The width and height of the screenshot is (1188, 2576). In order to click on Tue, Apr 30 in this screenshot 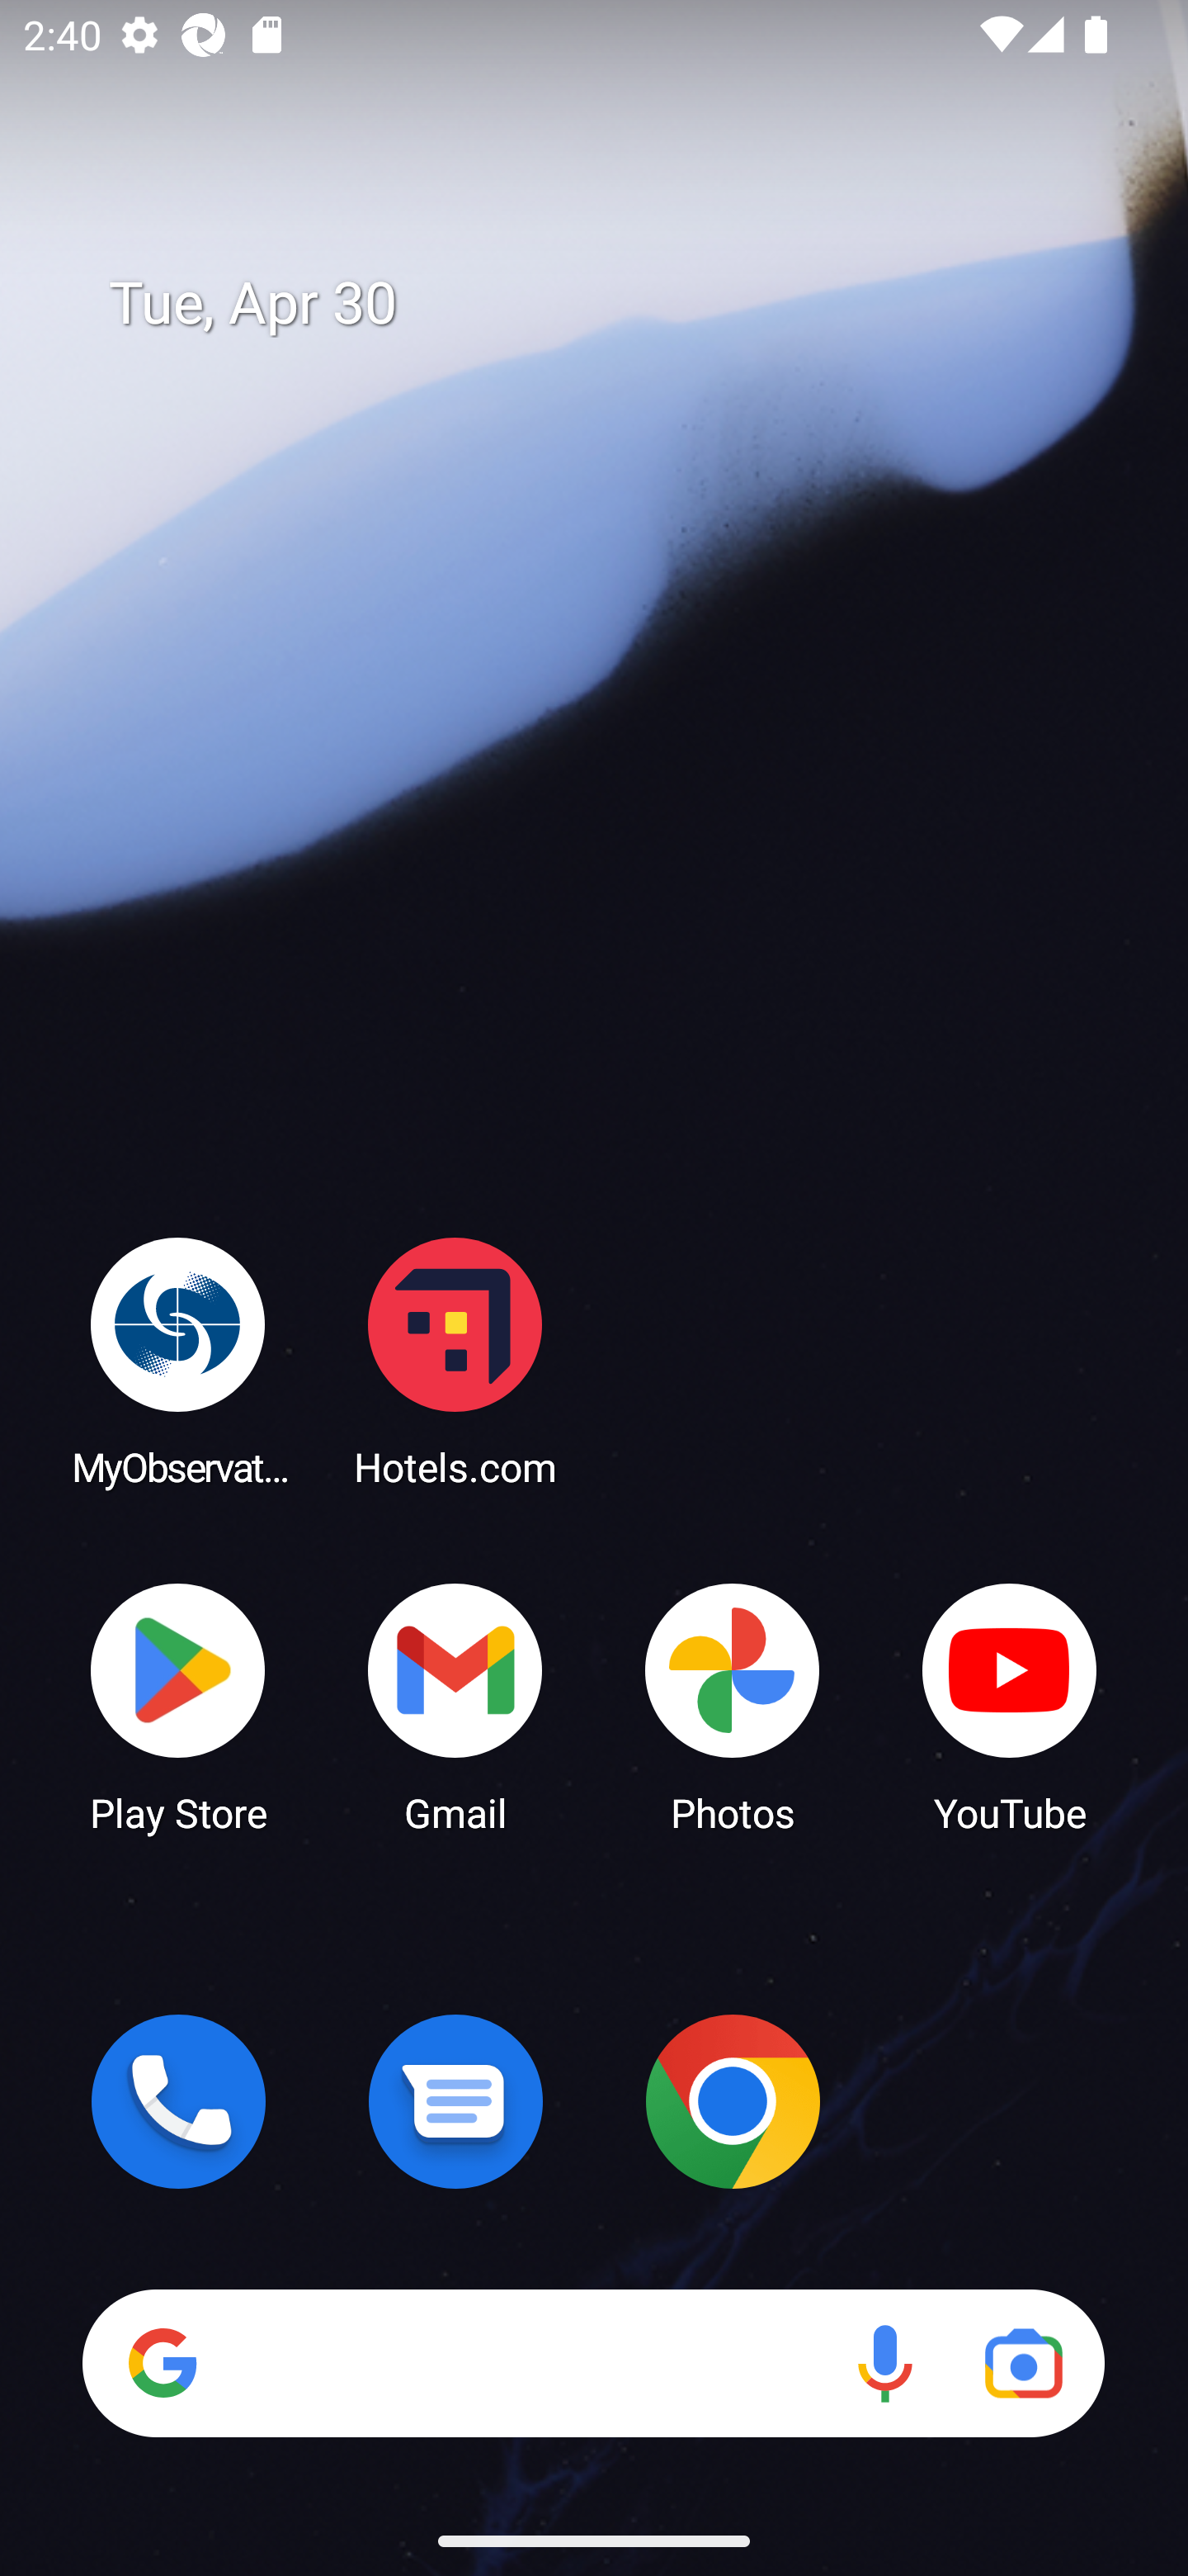, I will do `click(617, 304)`.